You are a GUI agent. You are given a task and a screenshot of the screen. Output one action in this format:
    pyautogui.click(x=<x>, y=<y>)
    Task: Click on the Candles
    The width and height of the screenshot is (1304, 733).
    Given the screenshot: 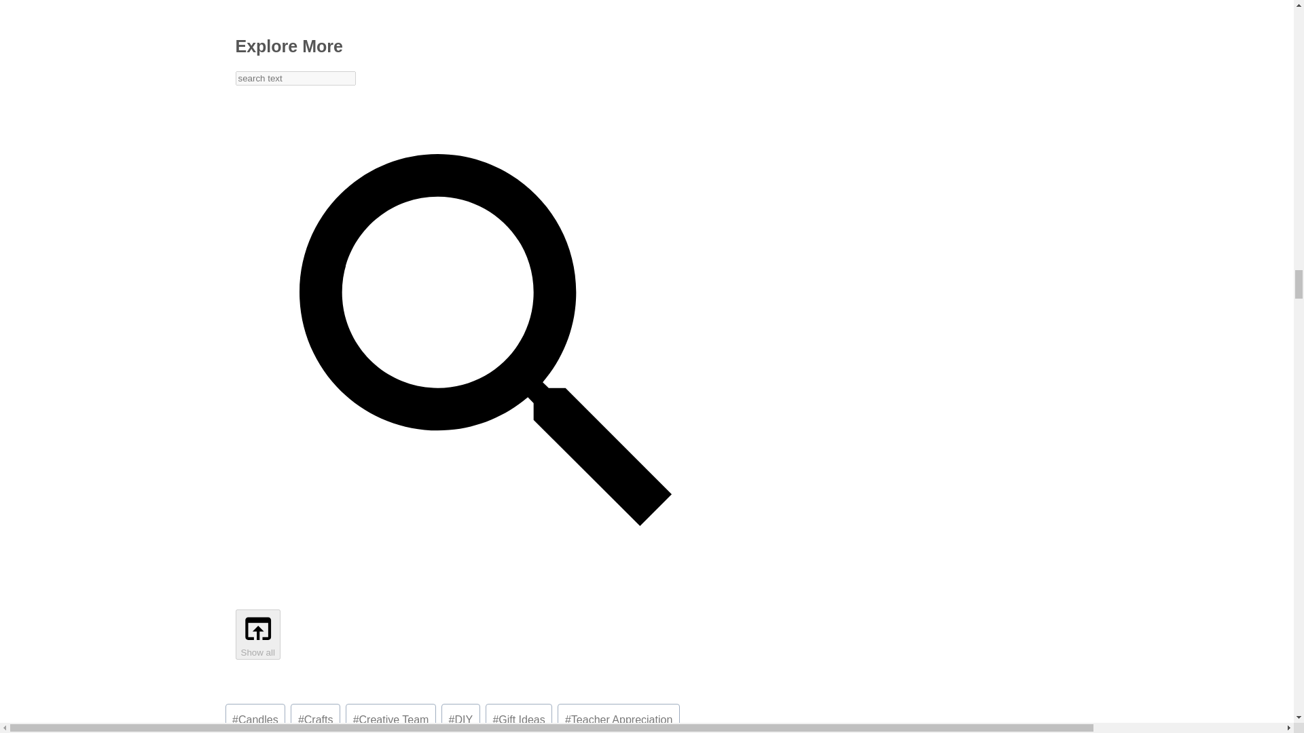 What is the action you would take?
    pyautogui.click(x=255, y=718)
    